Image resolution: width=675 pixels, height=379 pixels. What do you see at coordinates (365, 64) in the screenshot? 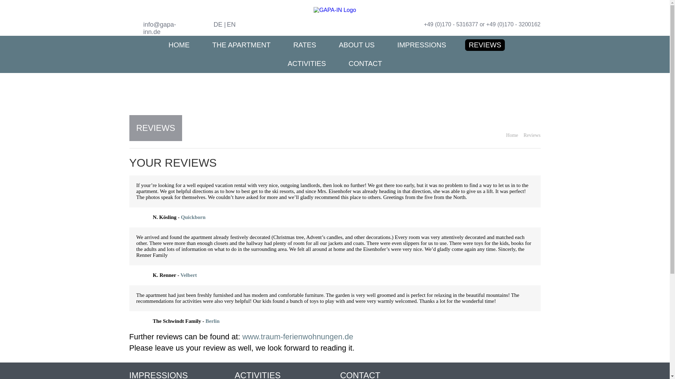
I see `CONTACT` at bounding box center [365, 64].